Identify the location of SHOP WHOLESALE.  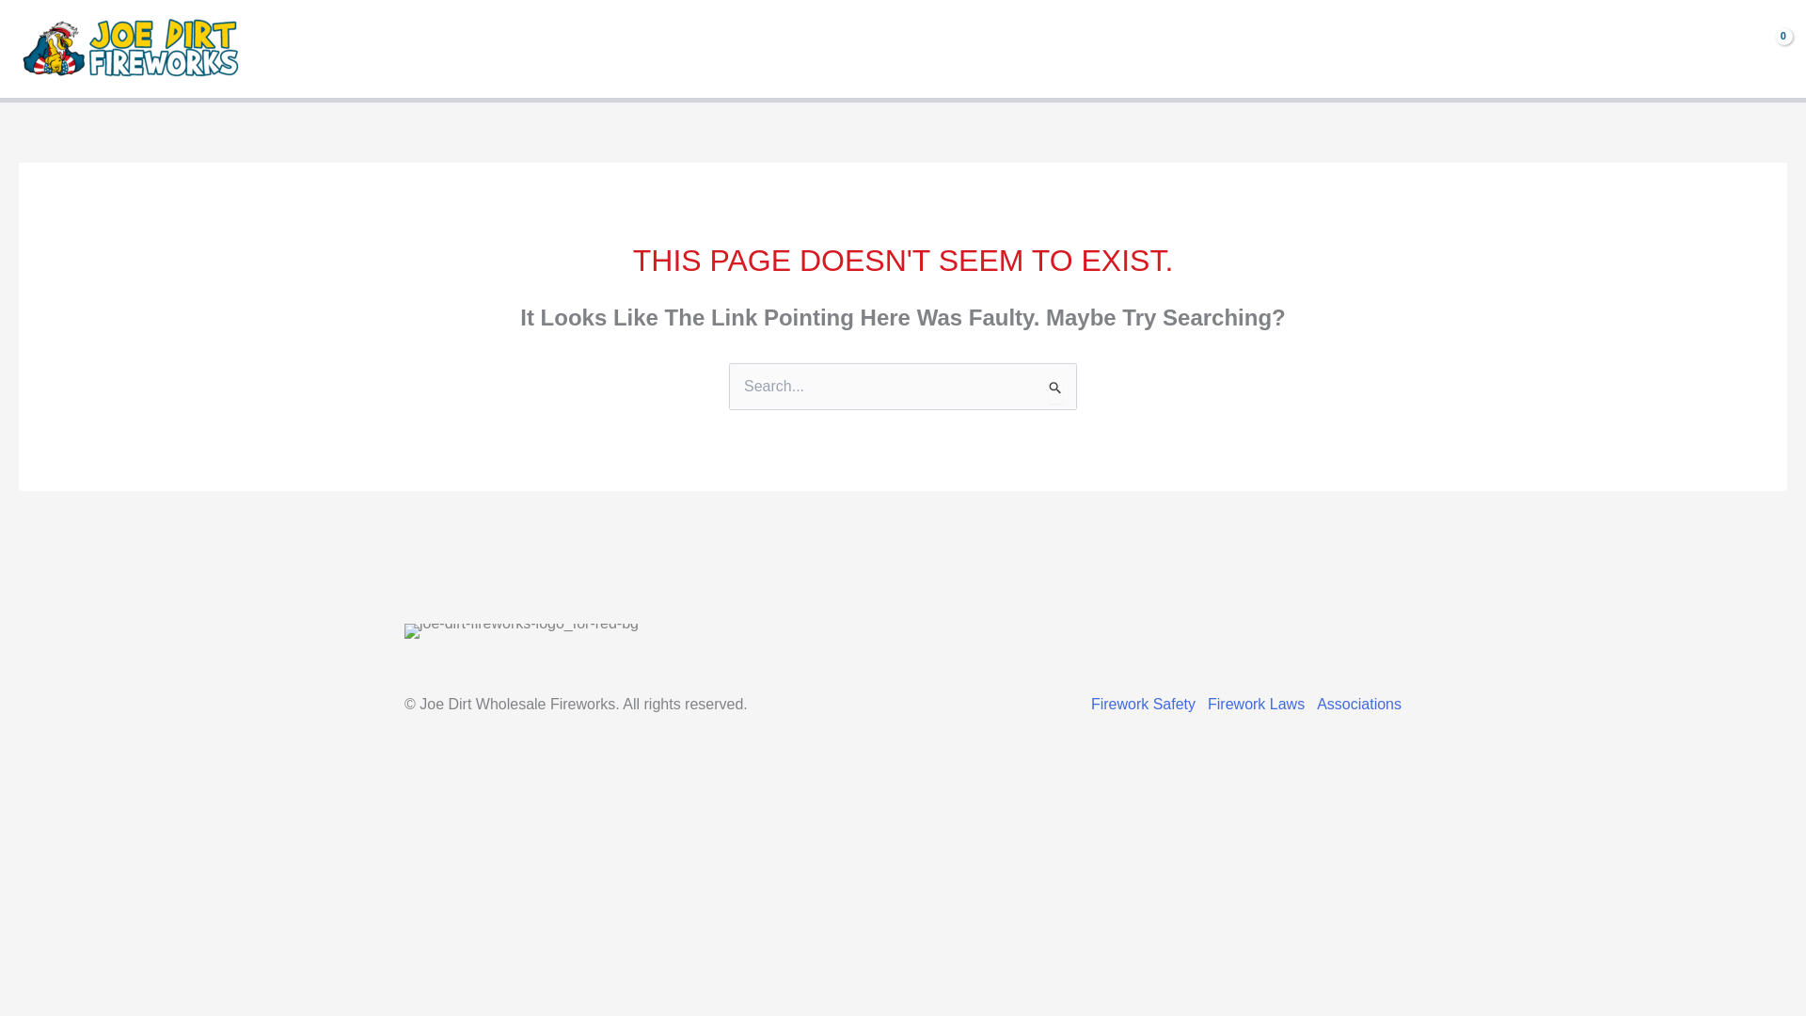
(534, 49).